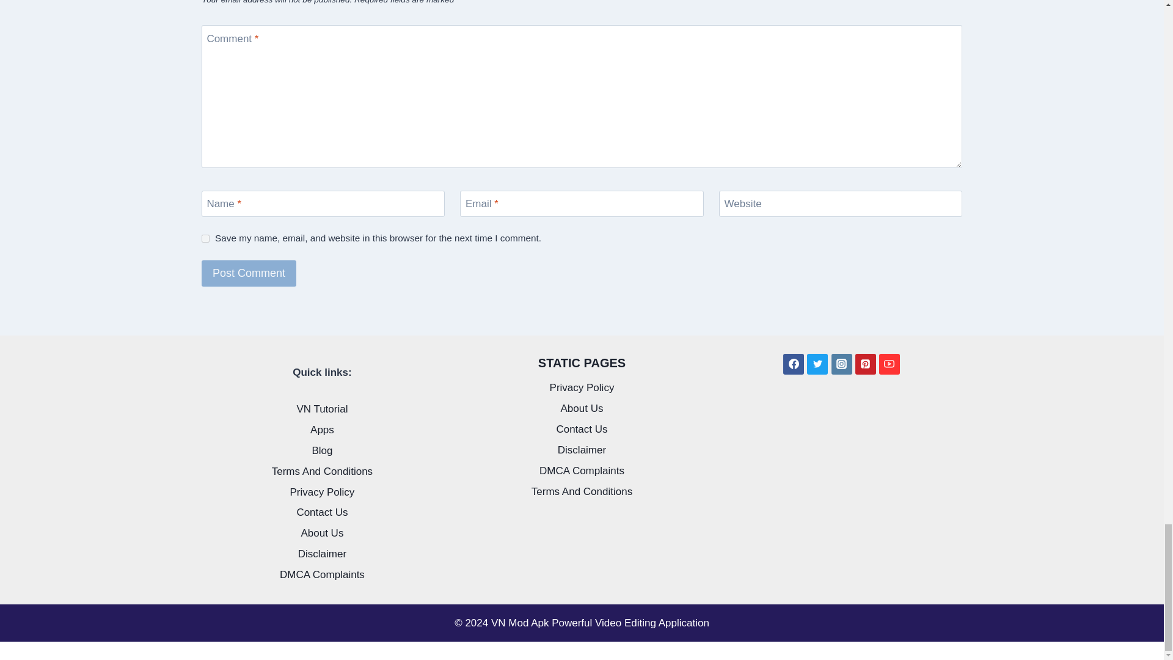  What do you see at coordinates (205, 238) in the screenshot?
I see `yes` at bounding box center [205, 238].